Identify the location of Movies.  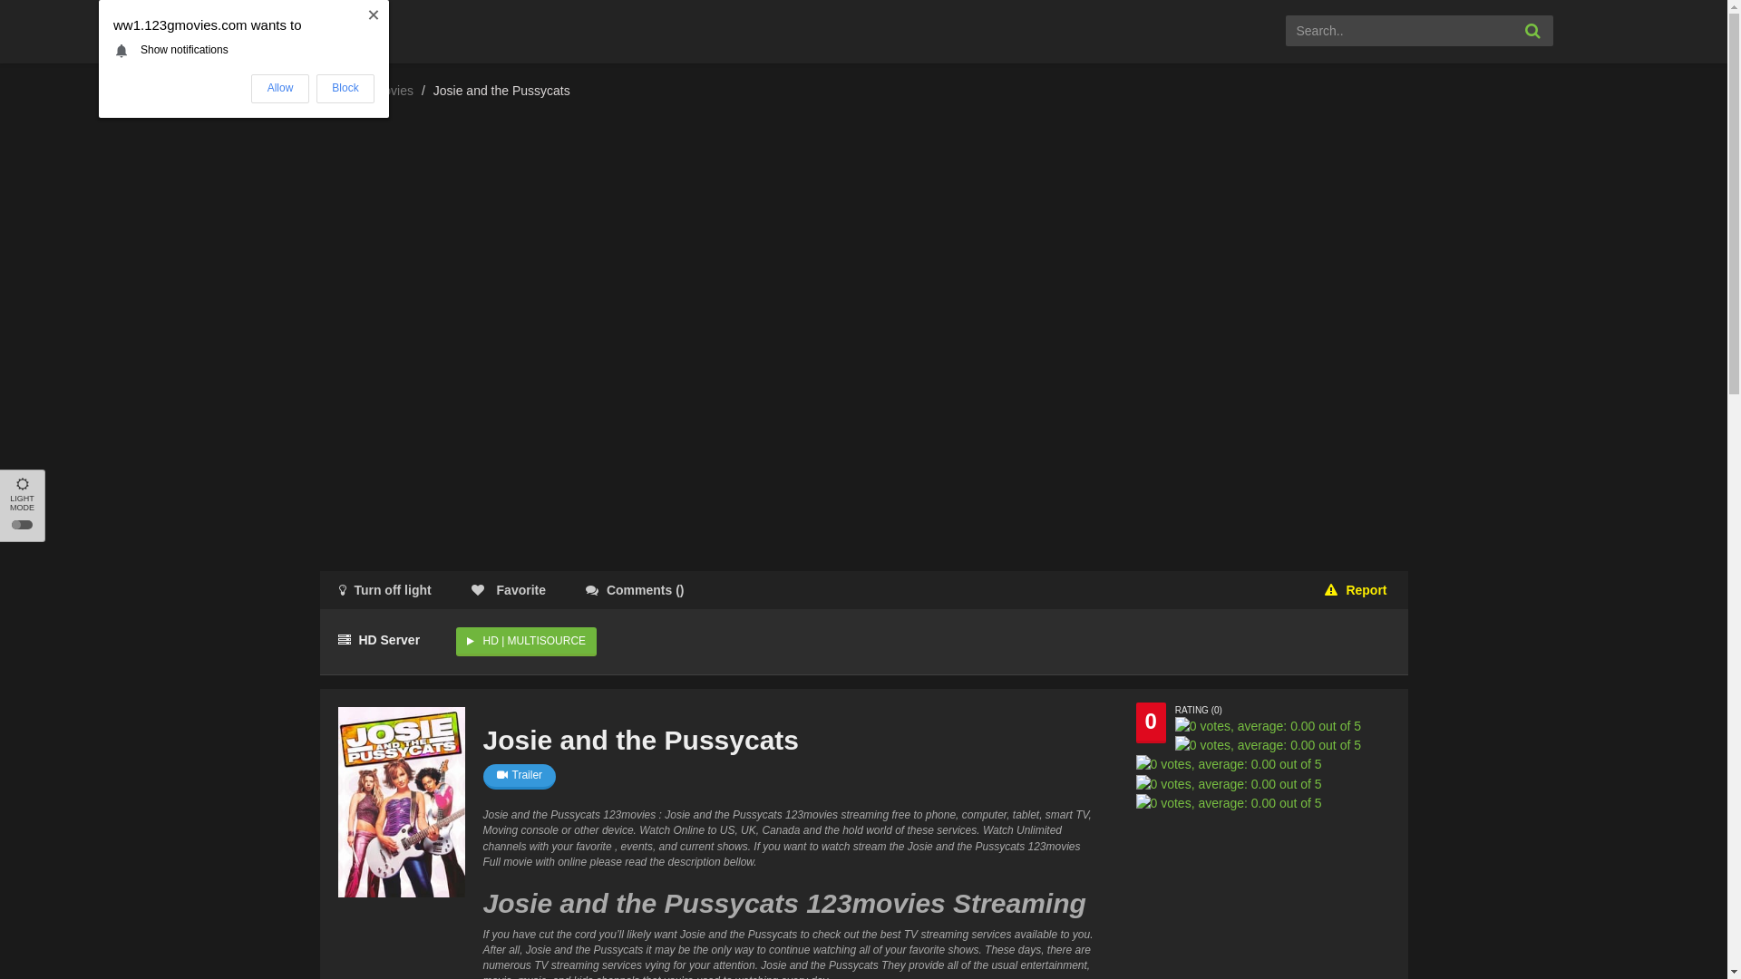
(394, 91).